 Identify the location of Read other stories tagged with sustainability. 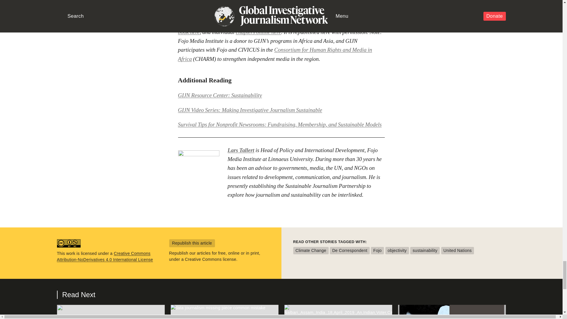
(425, 250).